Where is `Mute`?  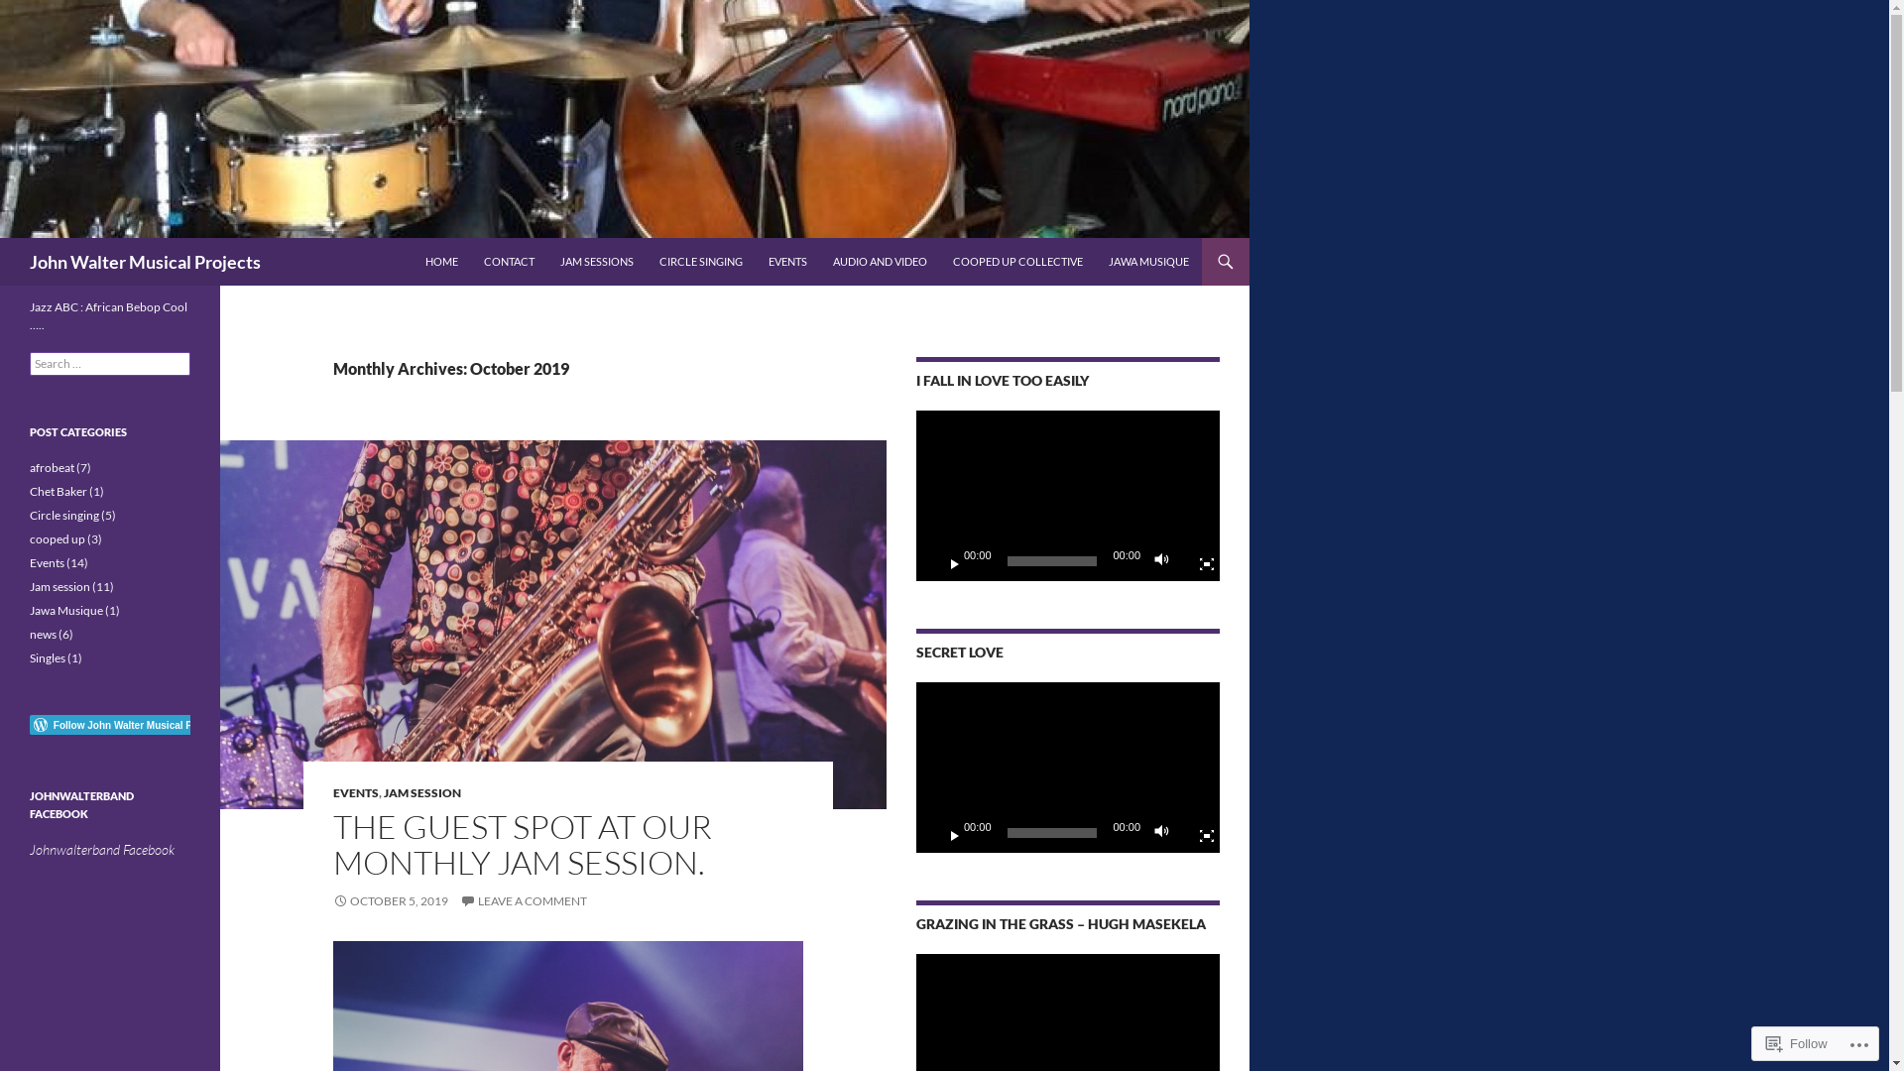
Mute is located at coordinates (1167, 561).